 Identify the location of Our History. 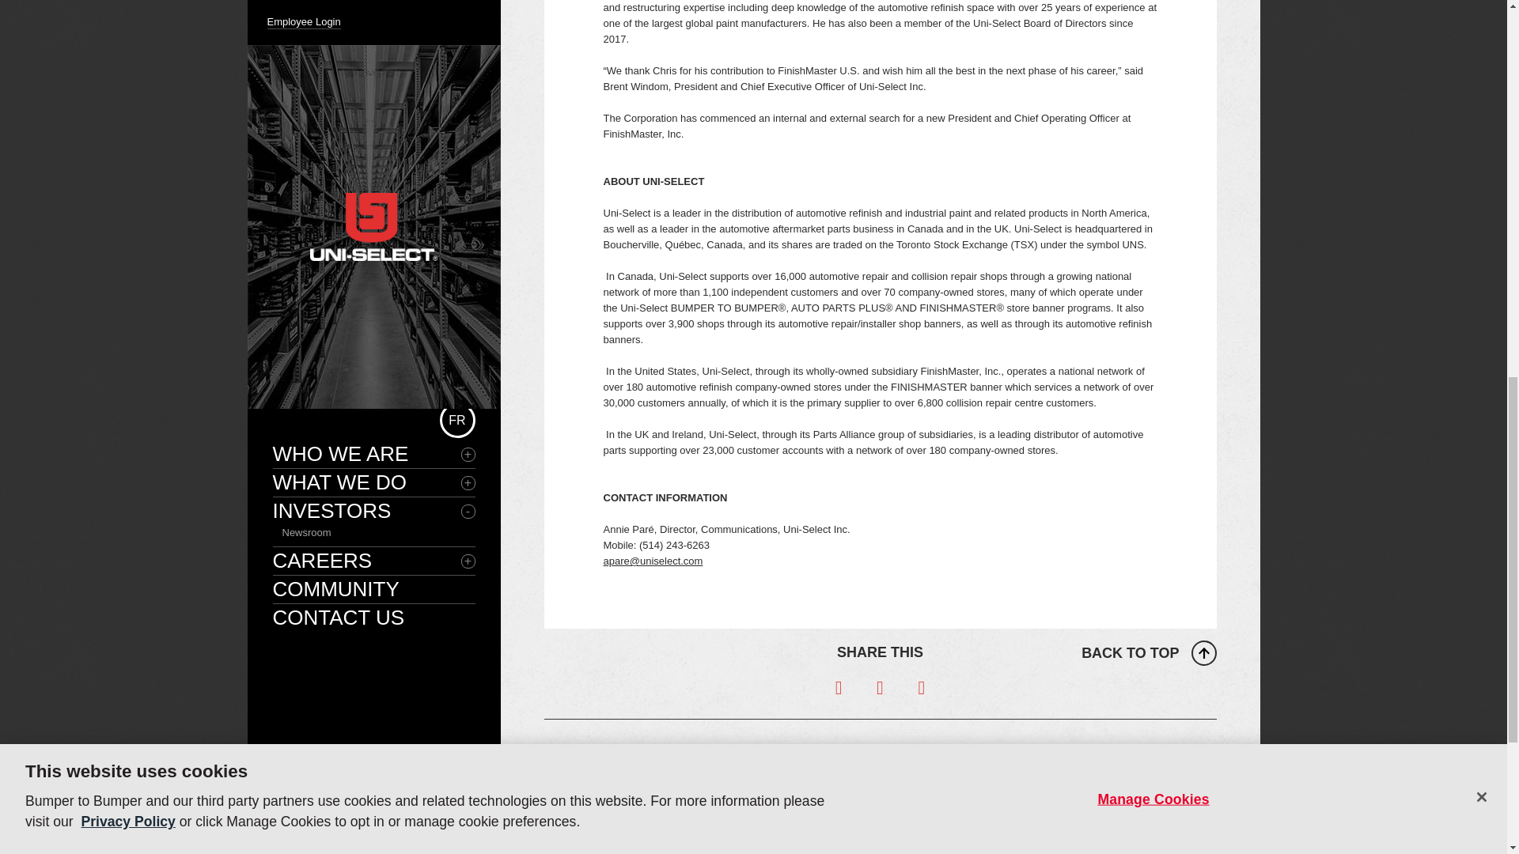
(601, 800).